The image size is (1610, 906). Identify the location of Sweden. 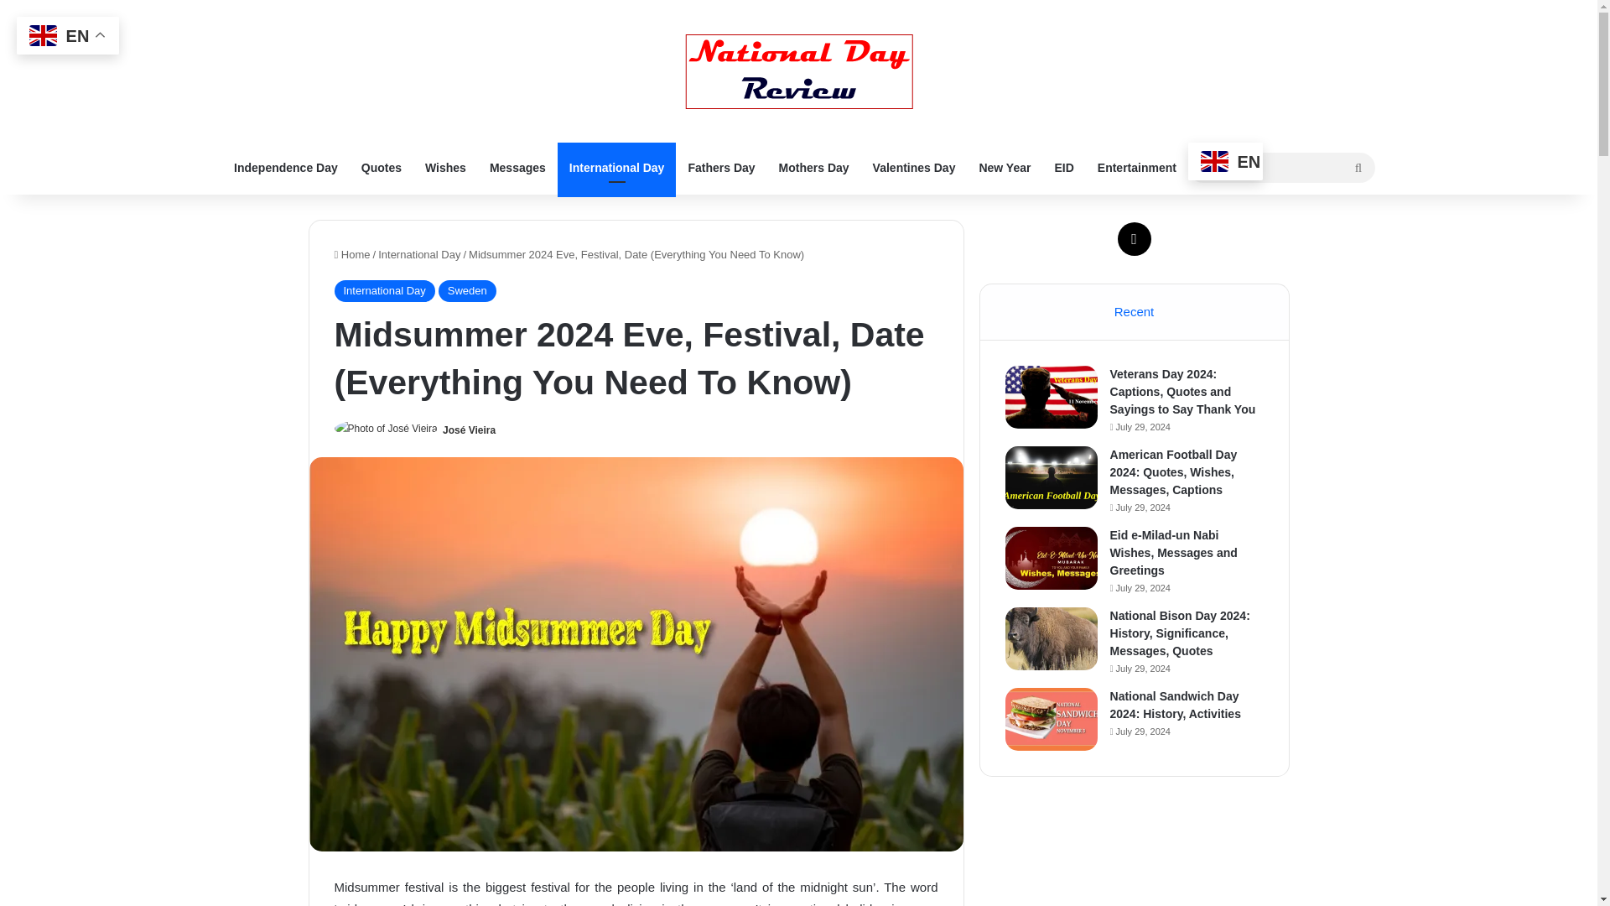
(466, 290).